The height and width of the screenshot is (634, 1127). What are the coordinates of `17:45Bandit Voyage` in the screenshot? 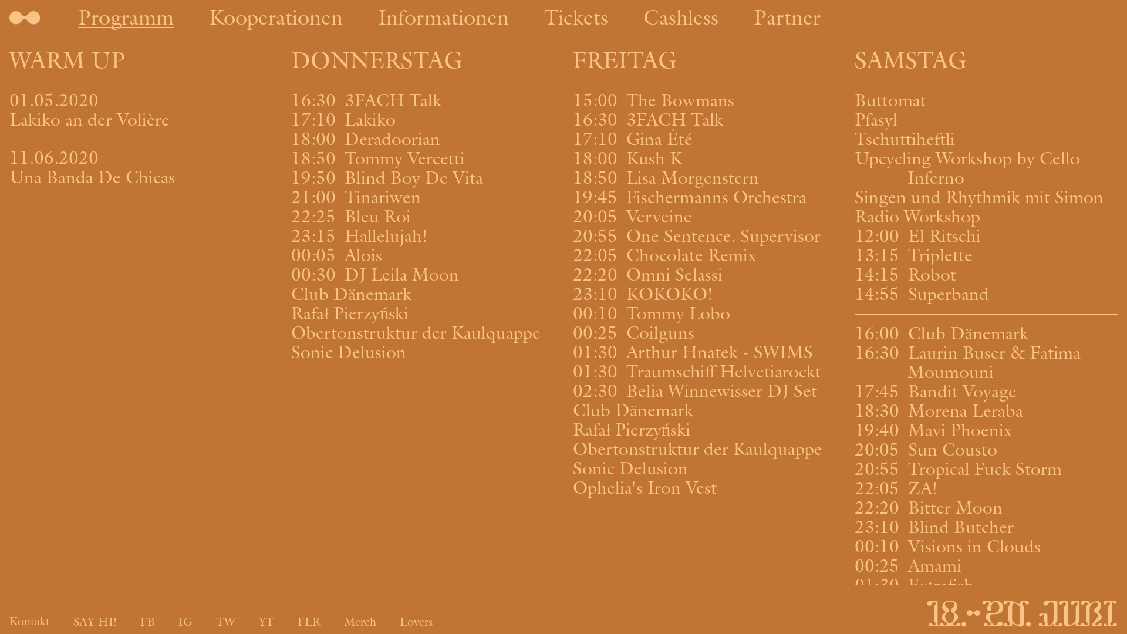 It's located at (986, 391).